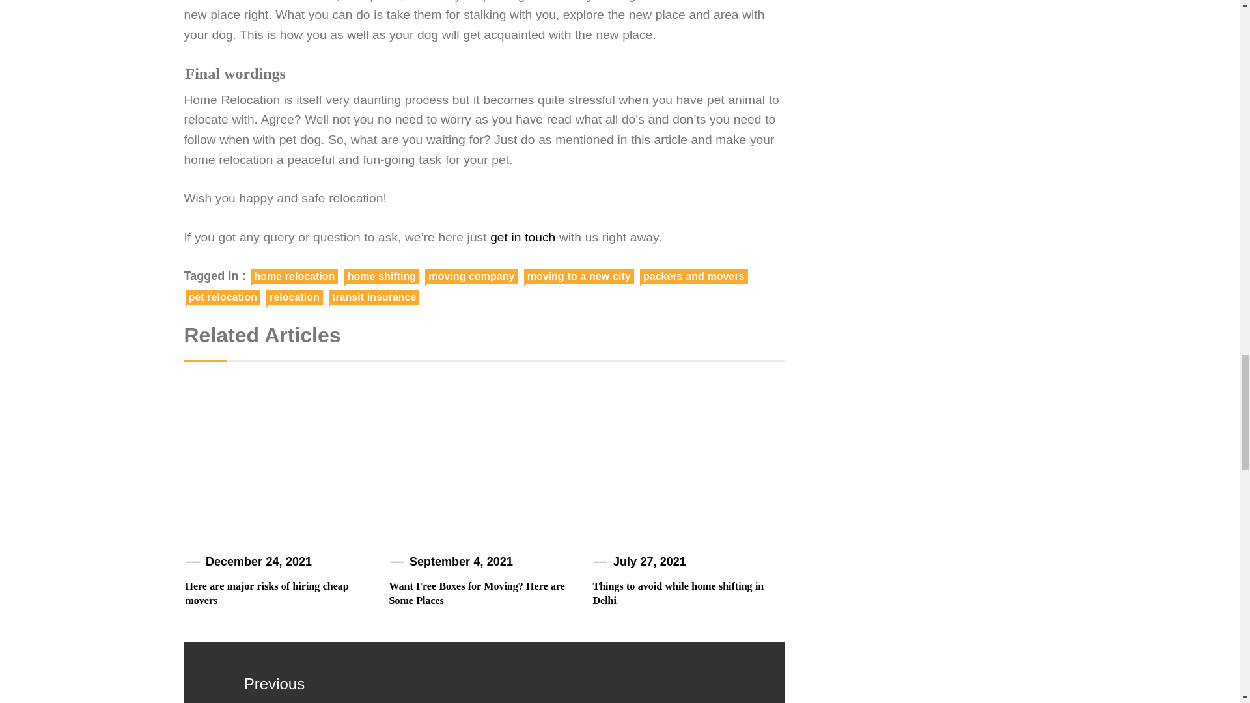 This screenshot has height=703, width=1250. I want to click on moving company, so click(471, 276).